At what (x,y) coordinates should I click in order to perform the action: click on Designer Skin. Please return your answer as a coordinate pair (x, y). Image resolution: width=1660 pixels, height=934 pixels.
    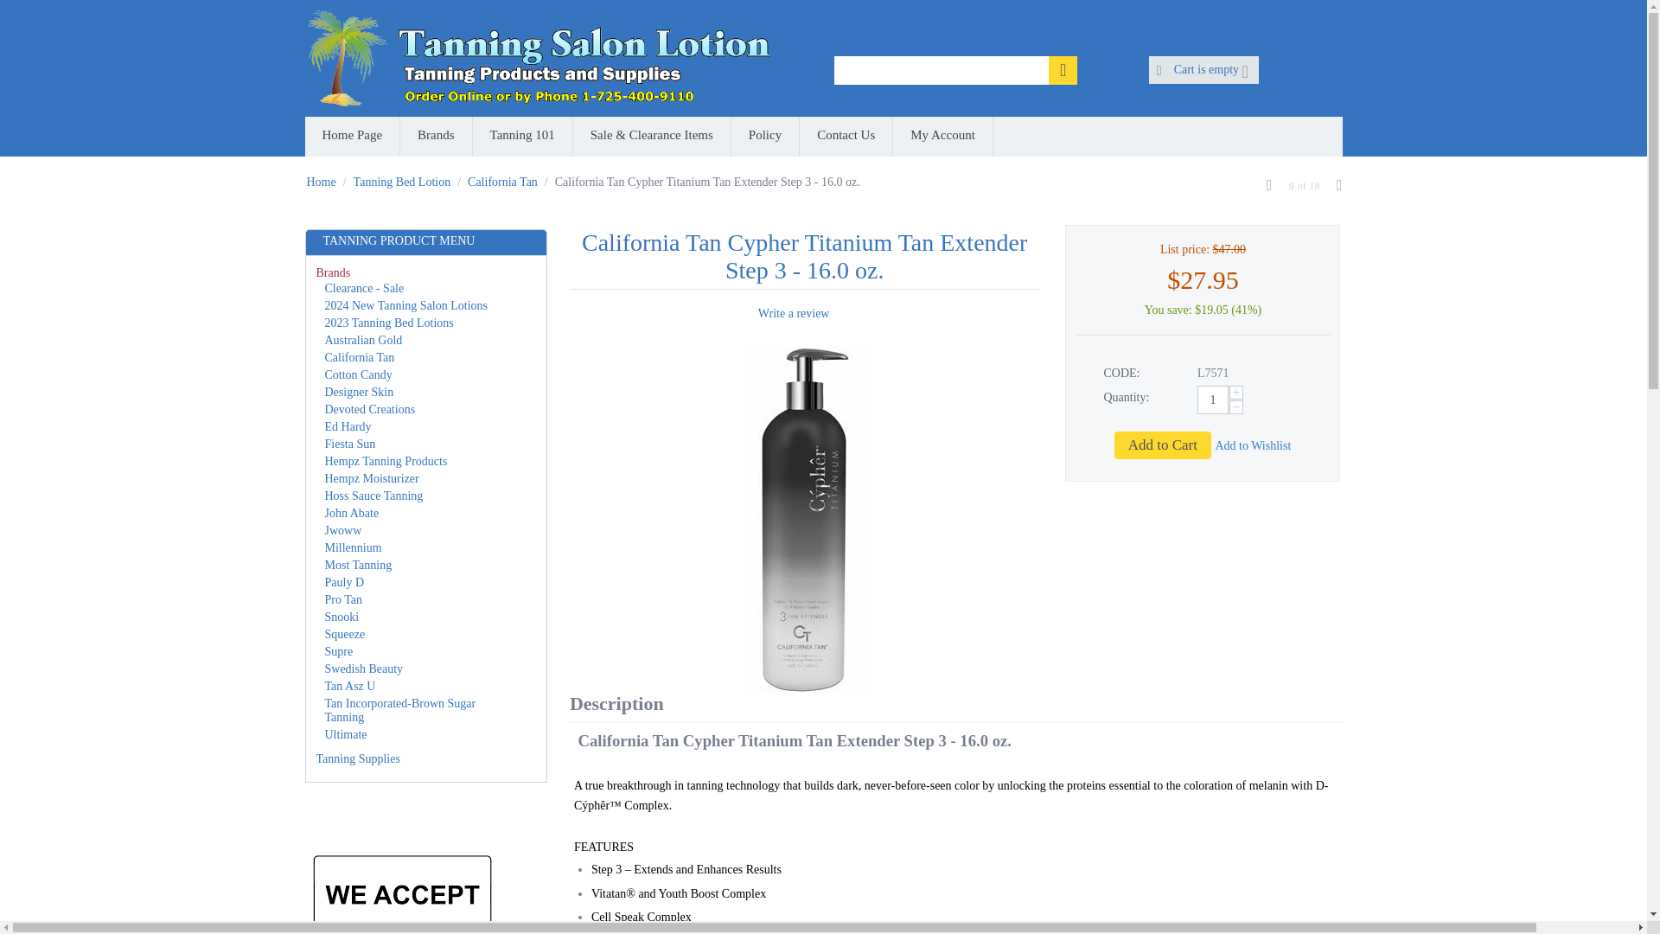
    Looking at the image, I should click on (360, 393).